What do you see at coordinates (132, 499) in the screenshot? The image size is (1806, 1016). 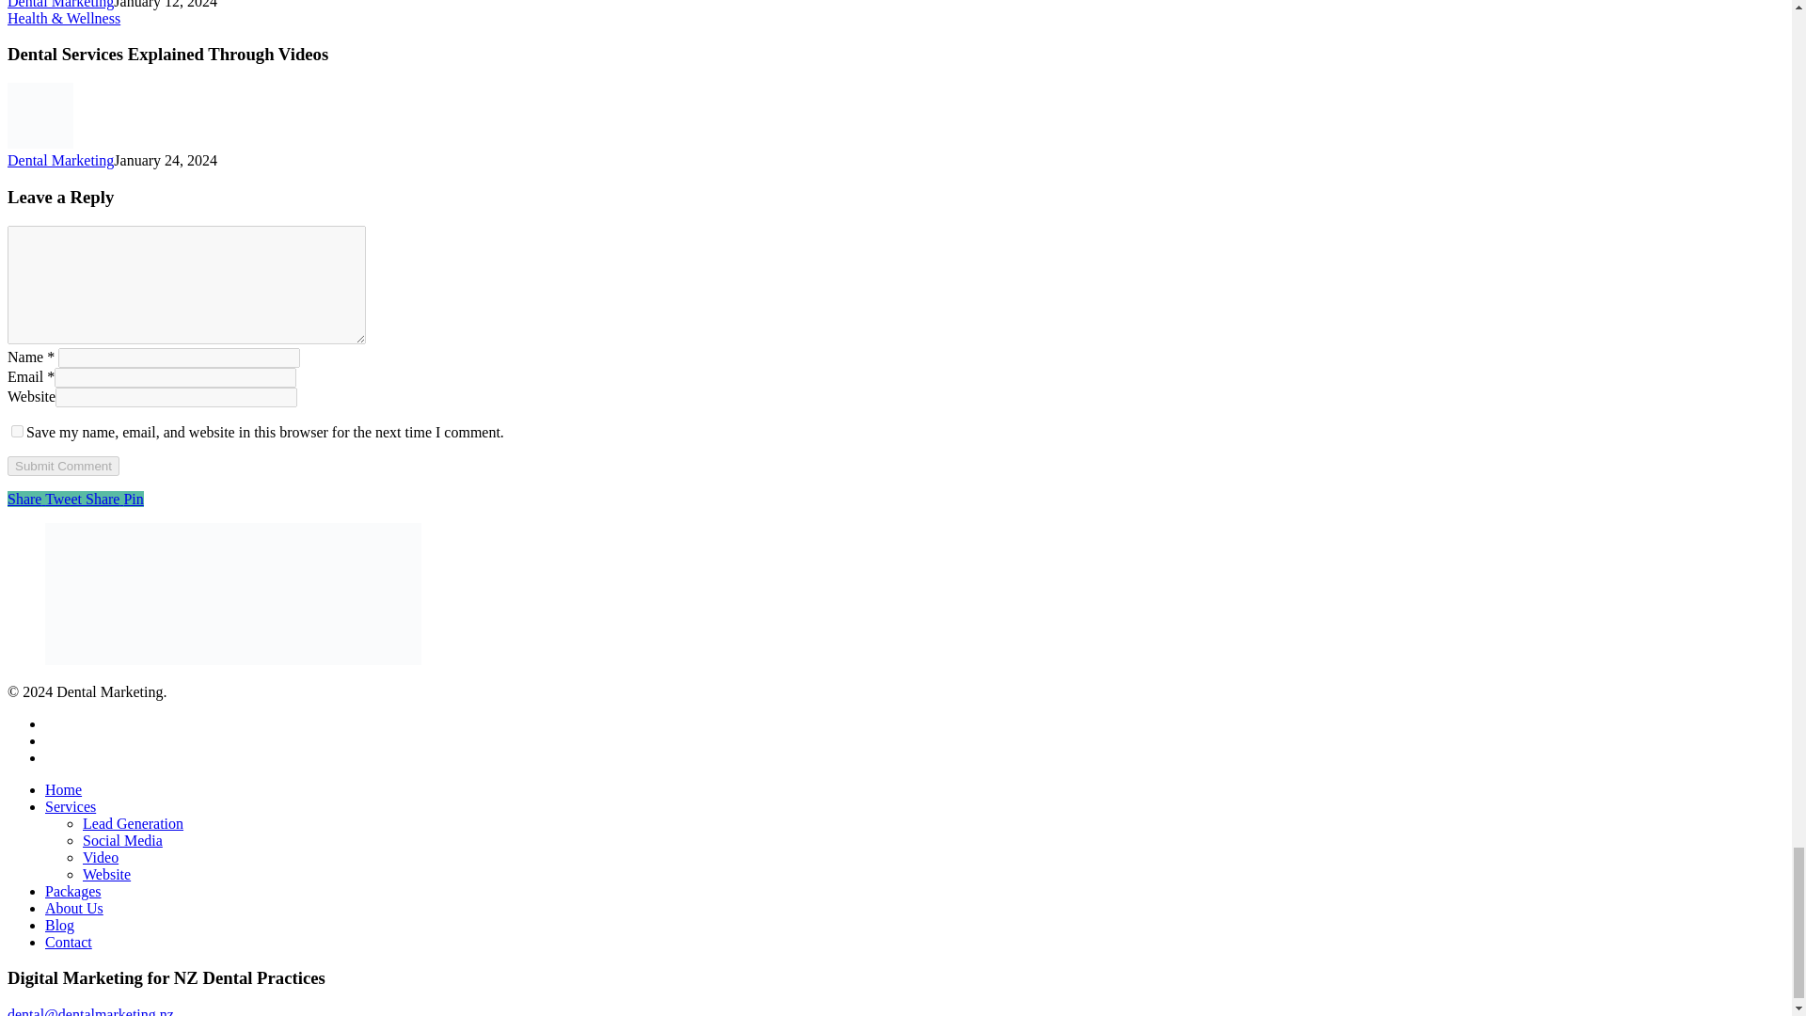 I see `Pin` at bounding box center [132, 499].